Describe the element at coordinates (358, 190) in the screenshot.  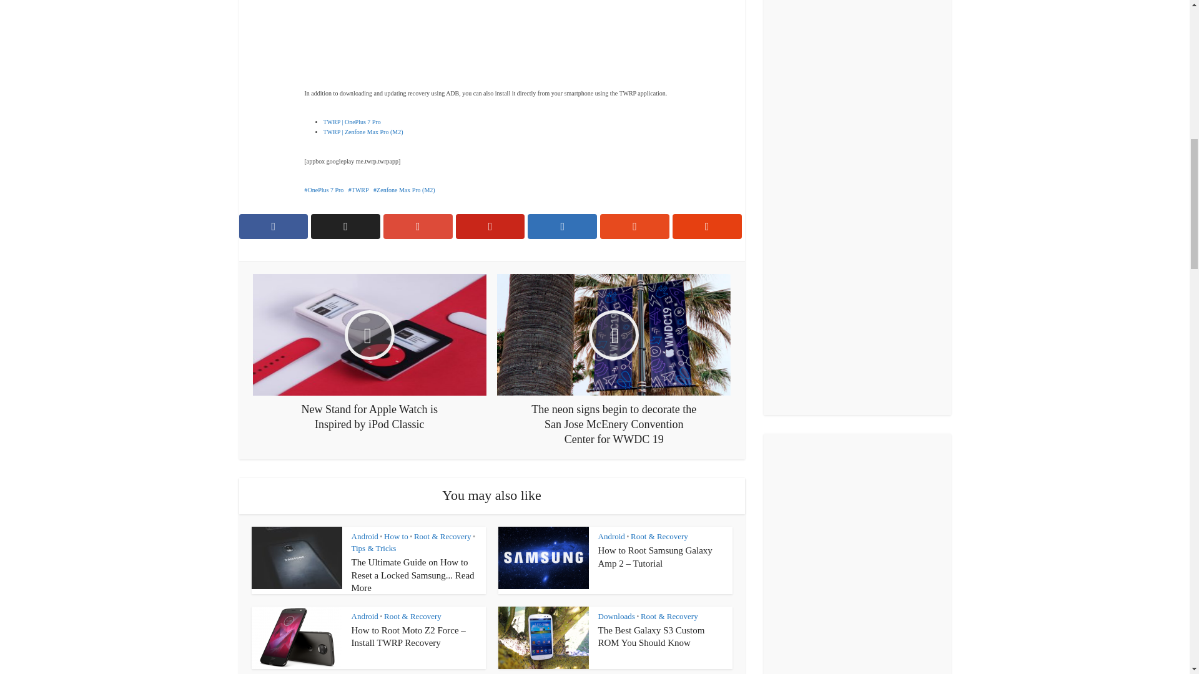
I see `TWRP` at that location.